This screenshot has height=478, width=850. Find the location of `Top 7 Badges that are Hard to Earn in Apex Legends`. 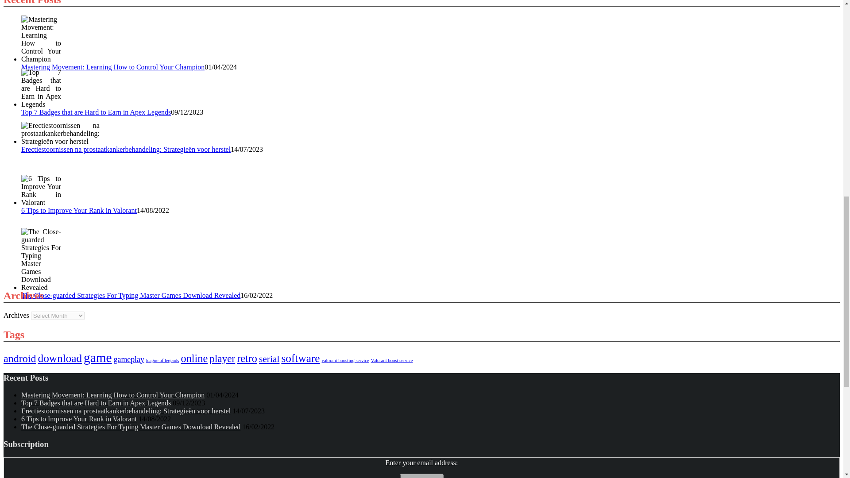

Top 7 Badges that are Hard to Earn in Apex Legends is located at coordinates (41, 89).